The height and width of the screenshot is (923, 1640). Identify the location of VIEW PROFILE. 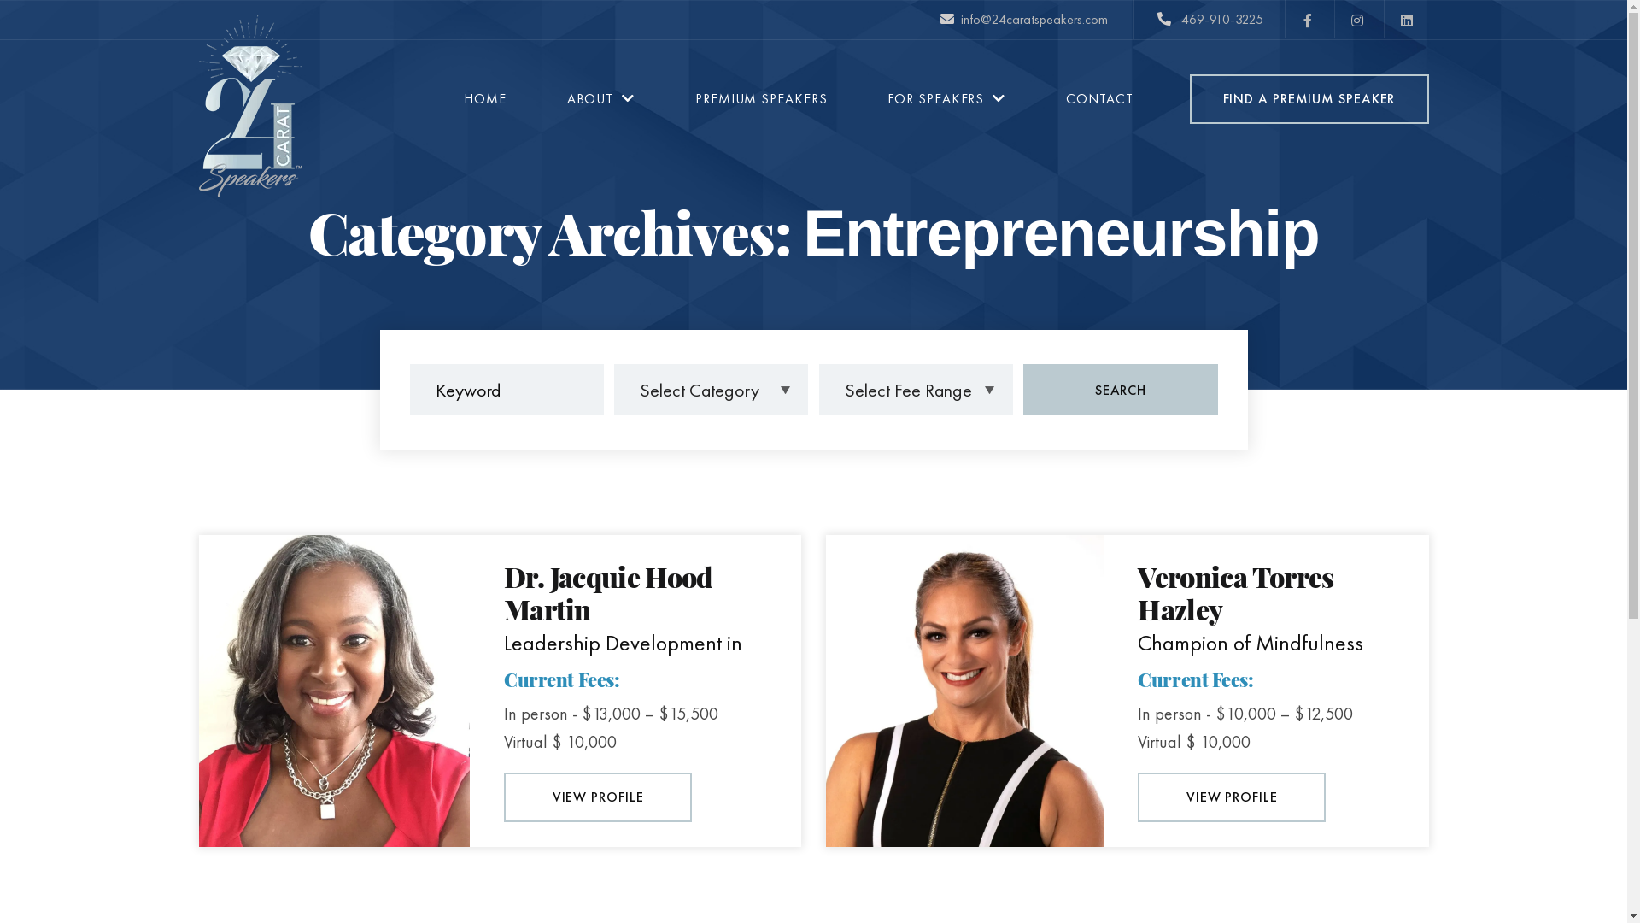
(1232, 797).